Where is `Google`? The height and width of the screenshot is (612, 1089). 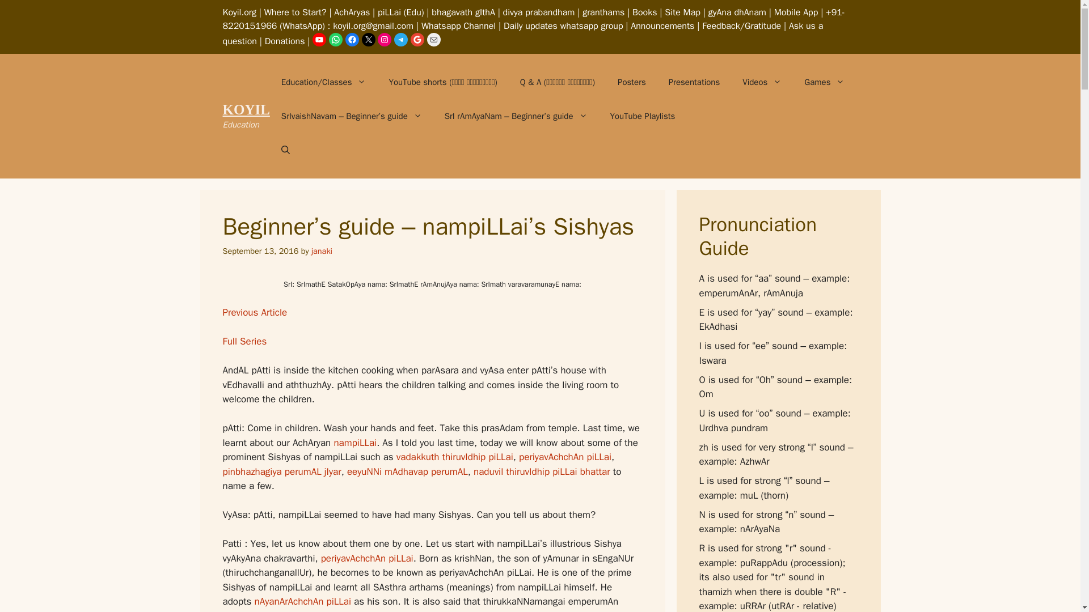 Google is located at coordinates (417, 40).